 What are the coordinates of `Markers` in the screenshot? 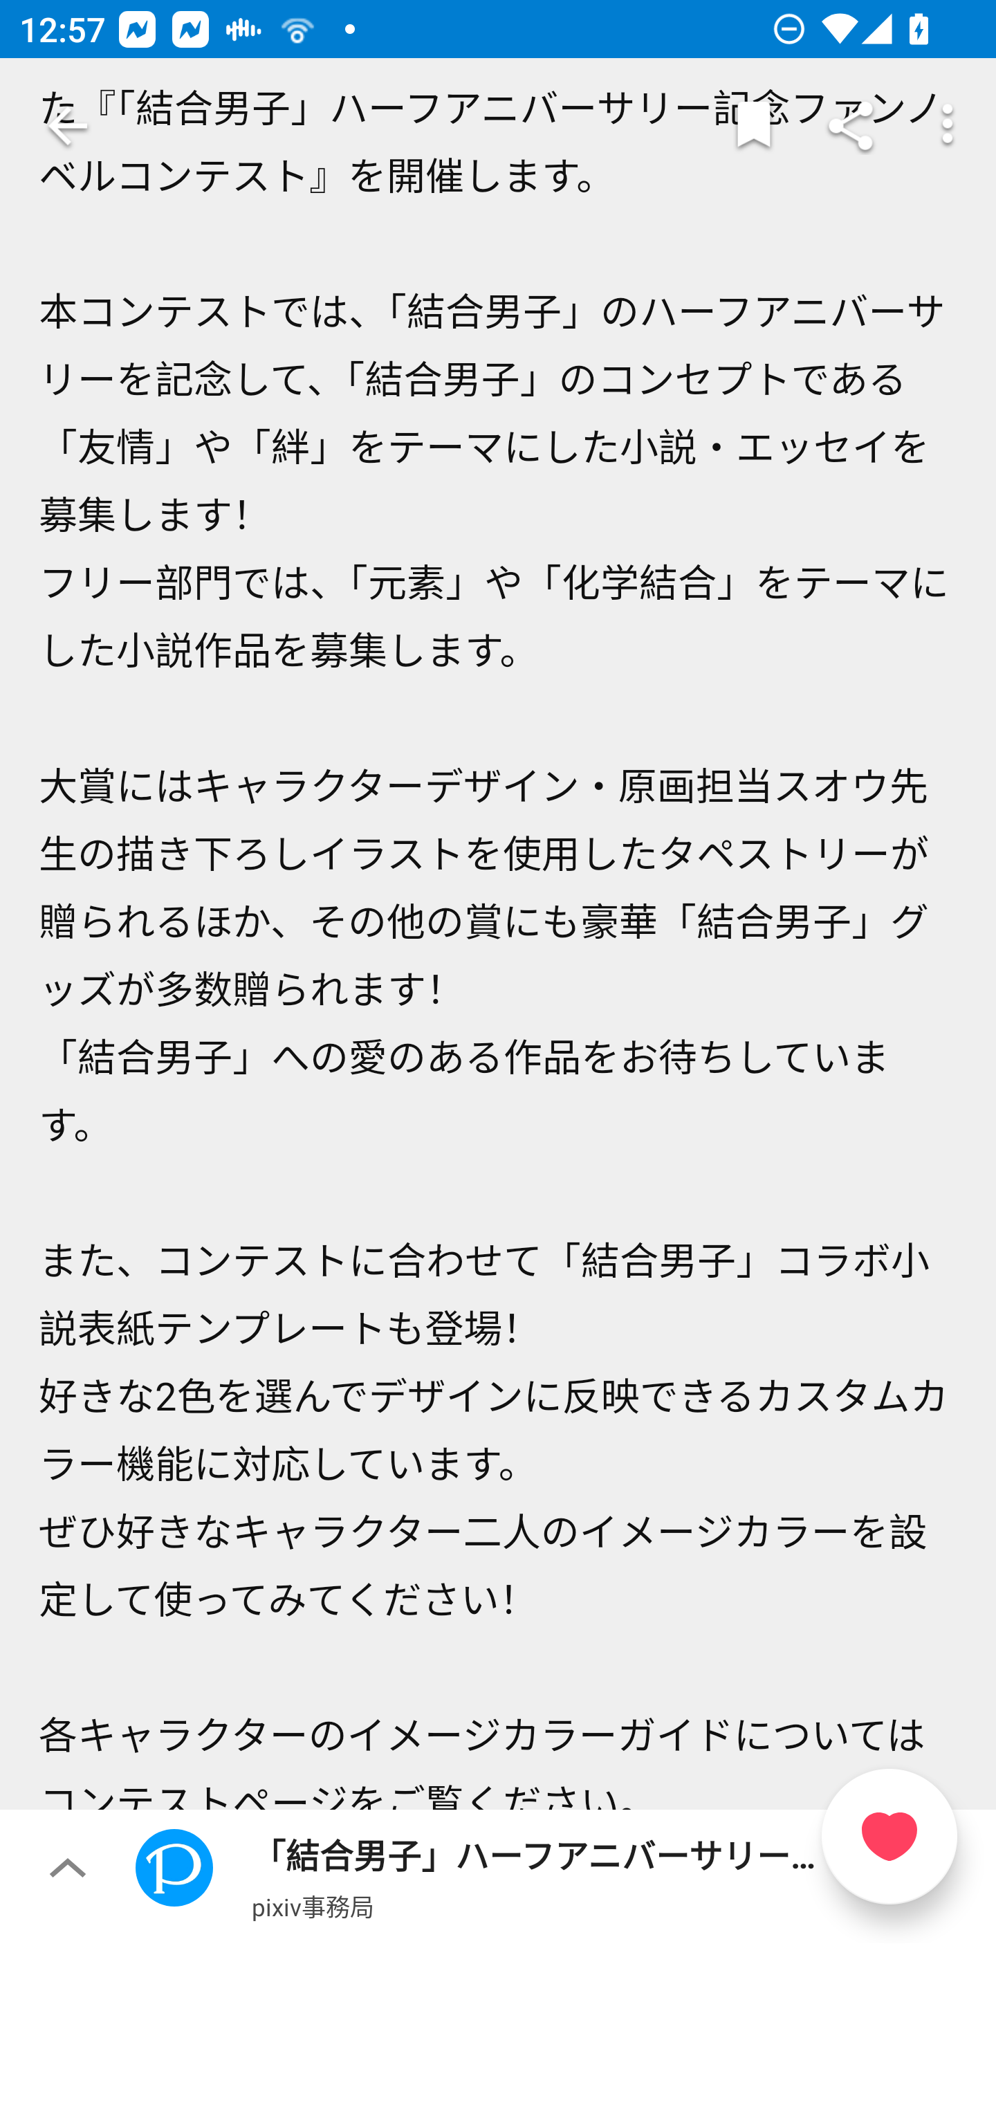 It's located at (754, 126).